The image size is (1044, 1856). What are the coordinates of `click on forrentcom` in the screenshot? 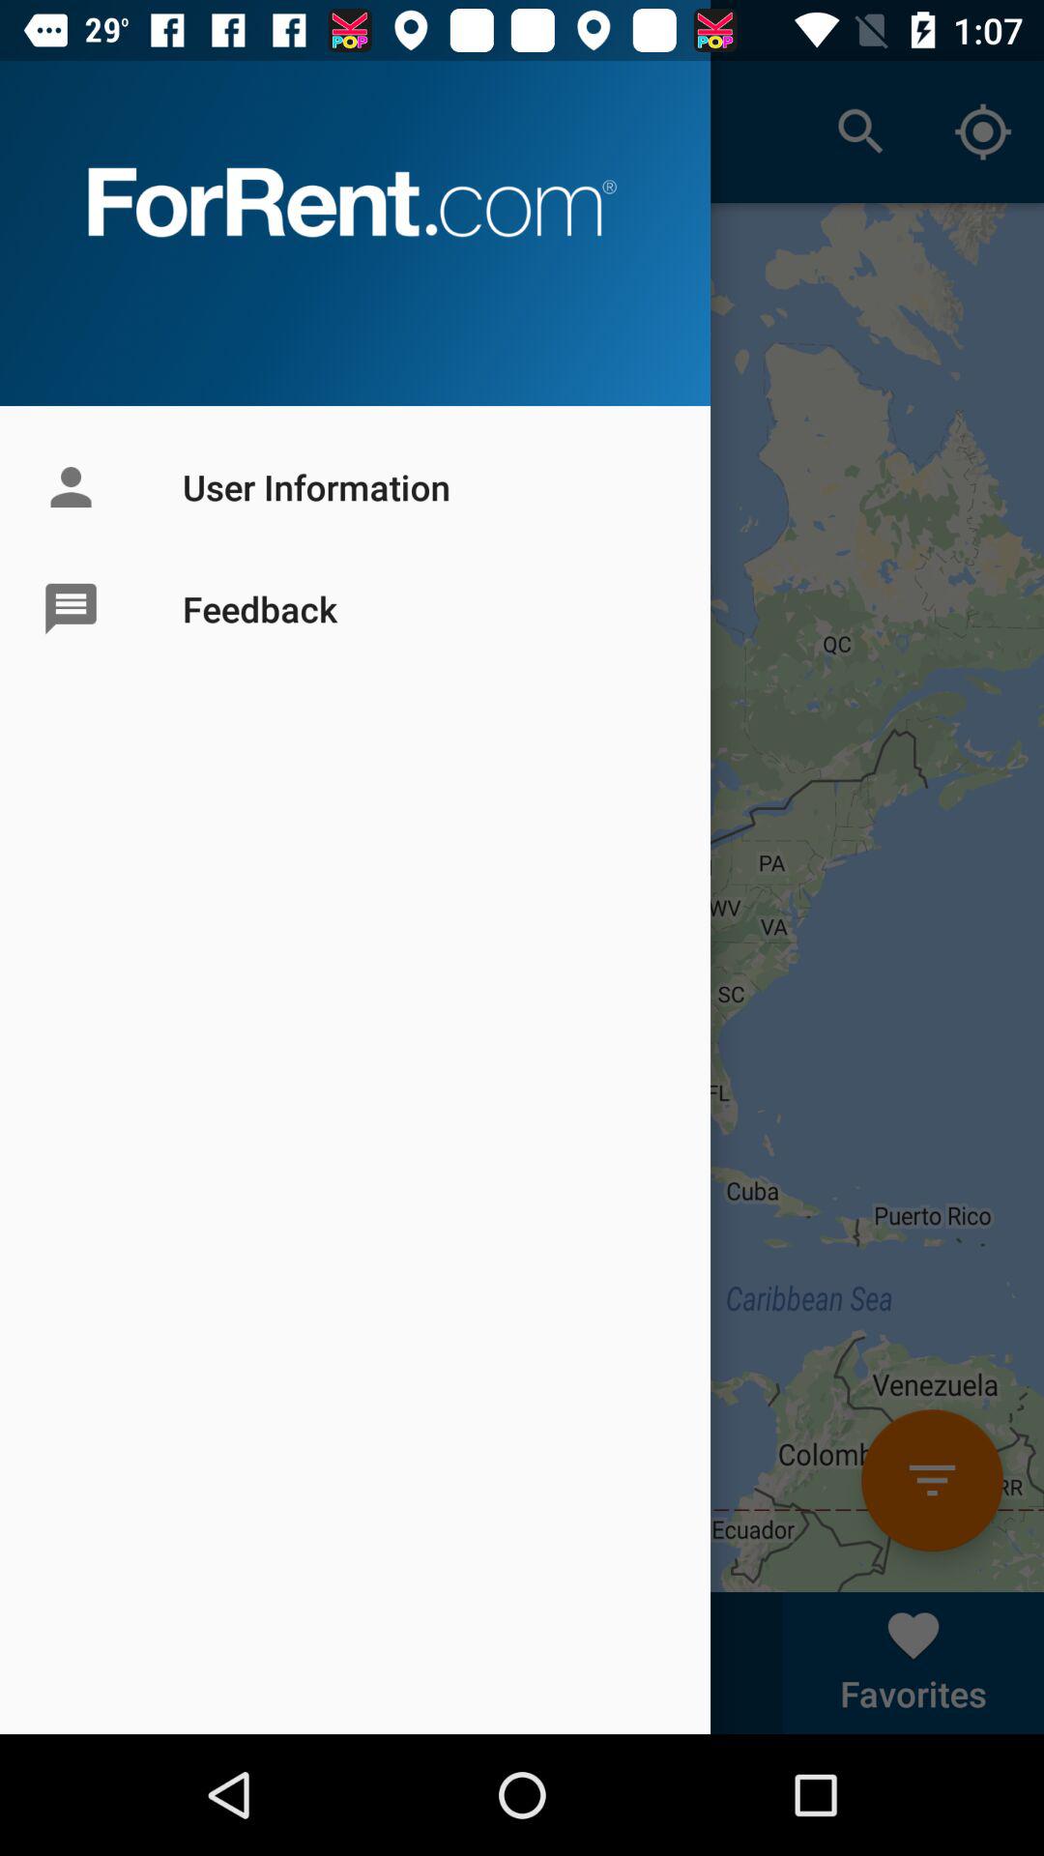 It's located at (356, 202).